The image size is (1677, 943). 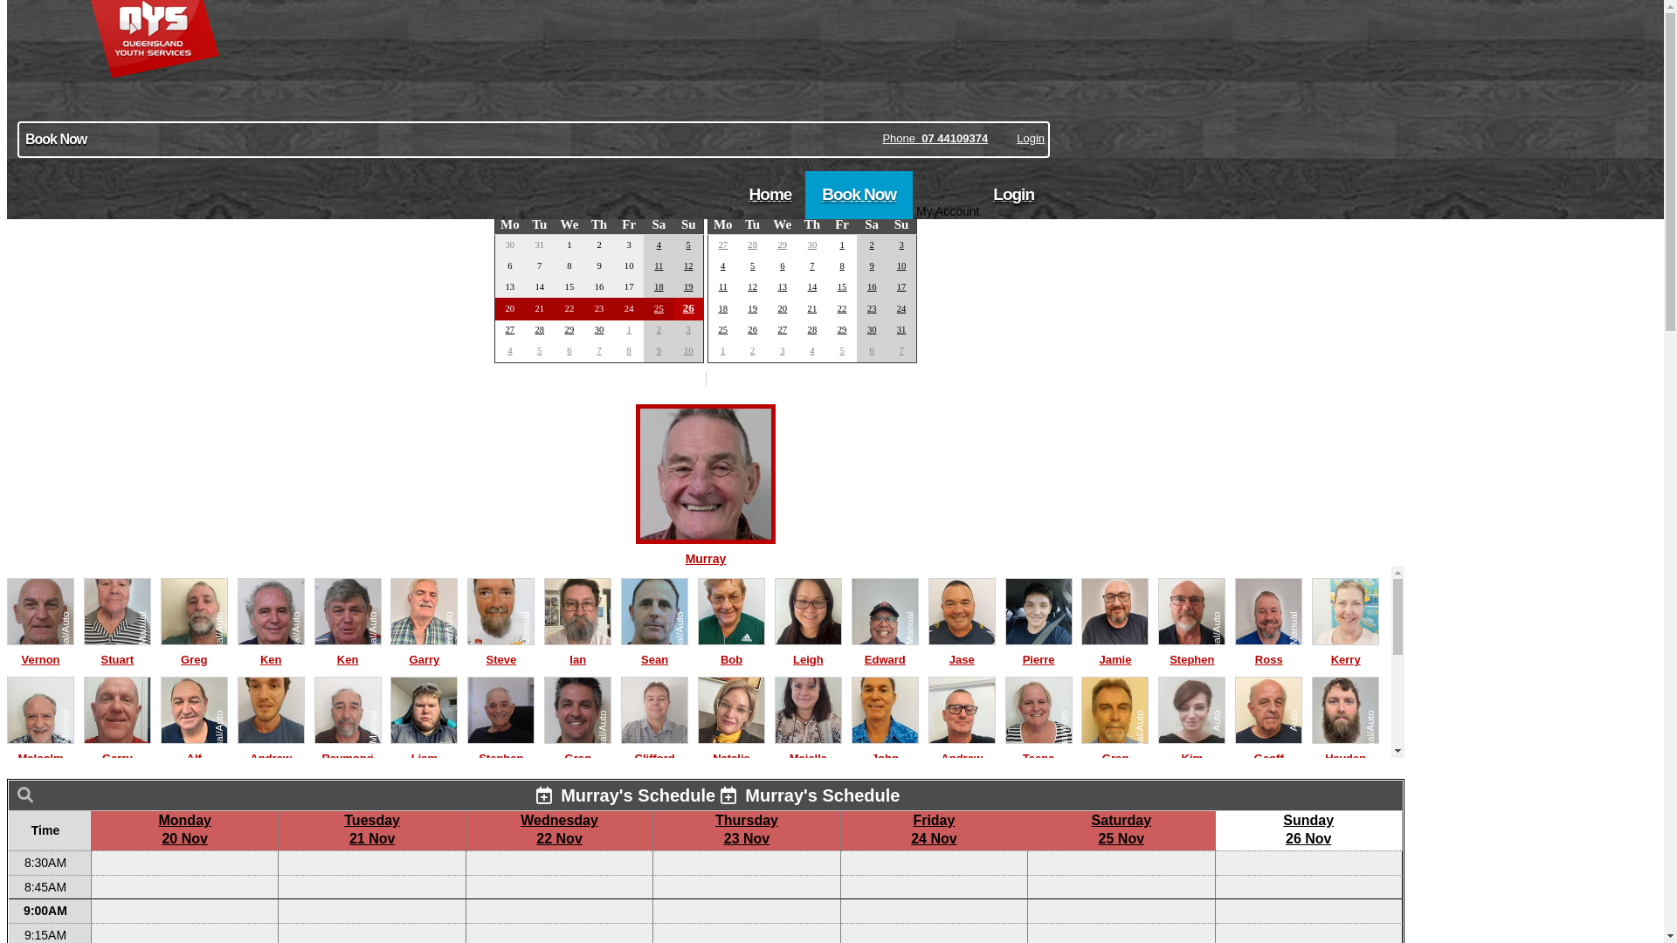 I want to click on Book Now, so click(x=859, y=196).